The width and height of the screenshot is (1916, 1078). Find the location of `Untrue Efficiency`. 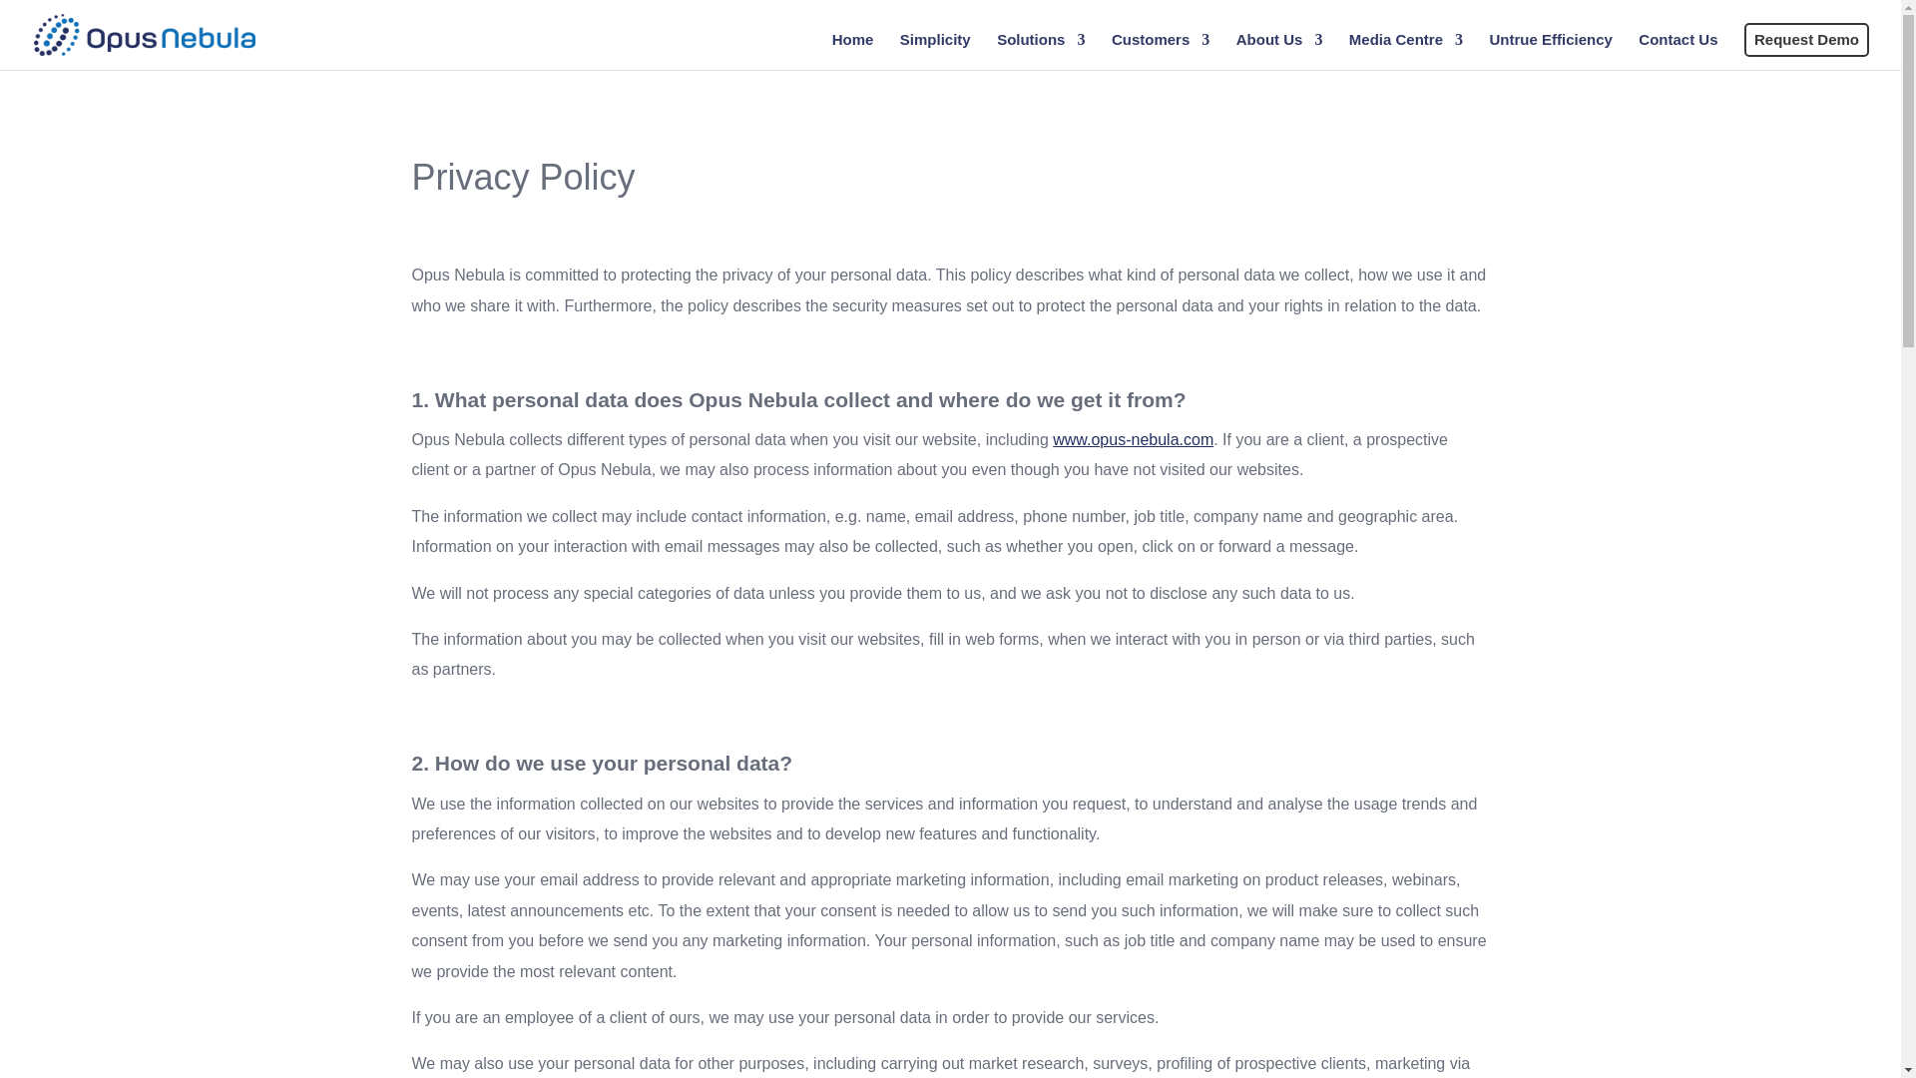

Untrue Efficiency is located at coordinates (1549, 52).